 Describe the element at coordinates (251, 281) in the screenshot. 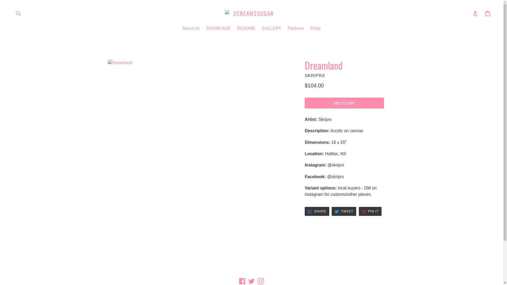

I see `Twitter` at that location.